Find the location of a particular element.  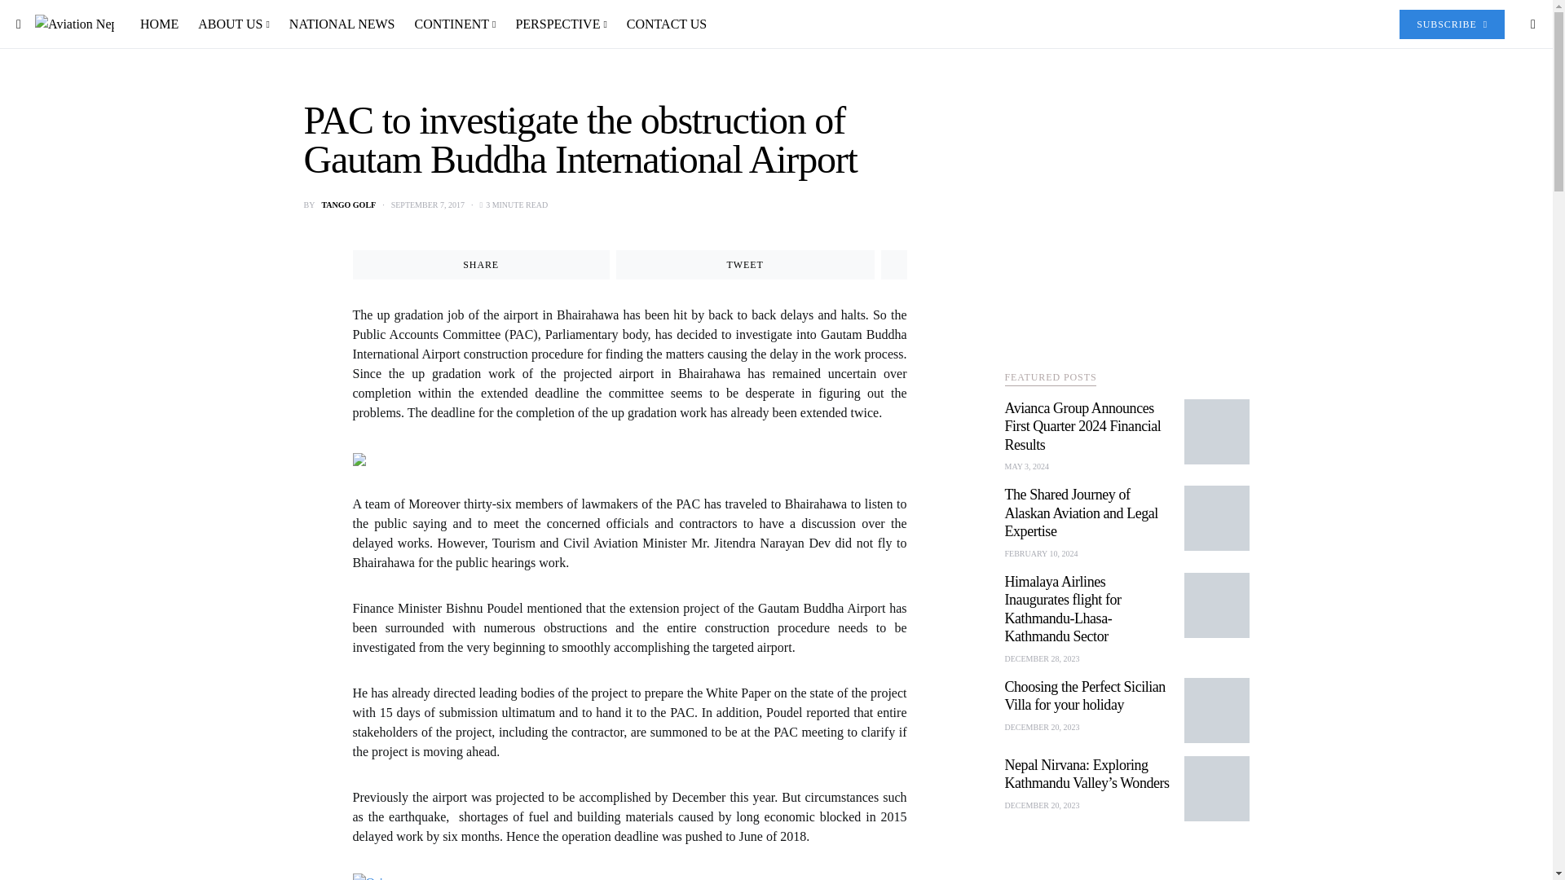

ABOUT US is located at coordinates (233, 24).